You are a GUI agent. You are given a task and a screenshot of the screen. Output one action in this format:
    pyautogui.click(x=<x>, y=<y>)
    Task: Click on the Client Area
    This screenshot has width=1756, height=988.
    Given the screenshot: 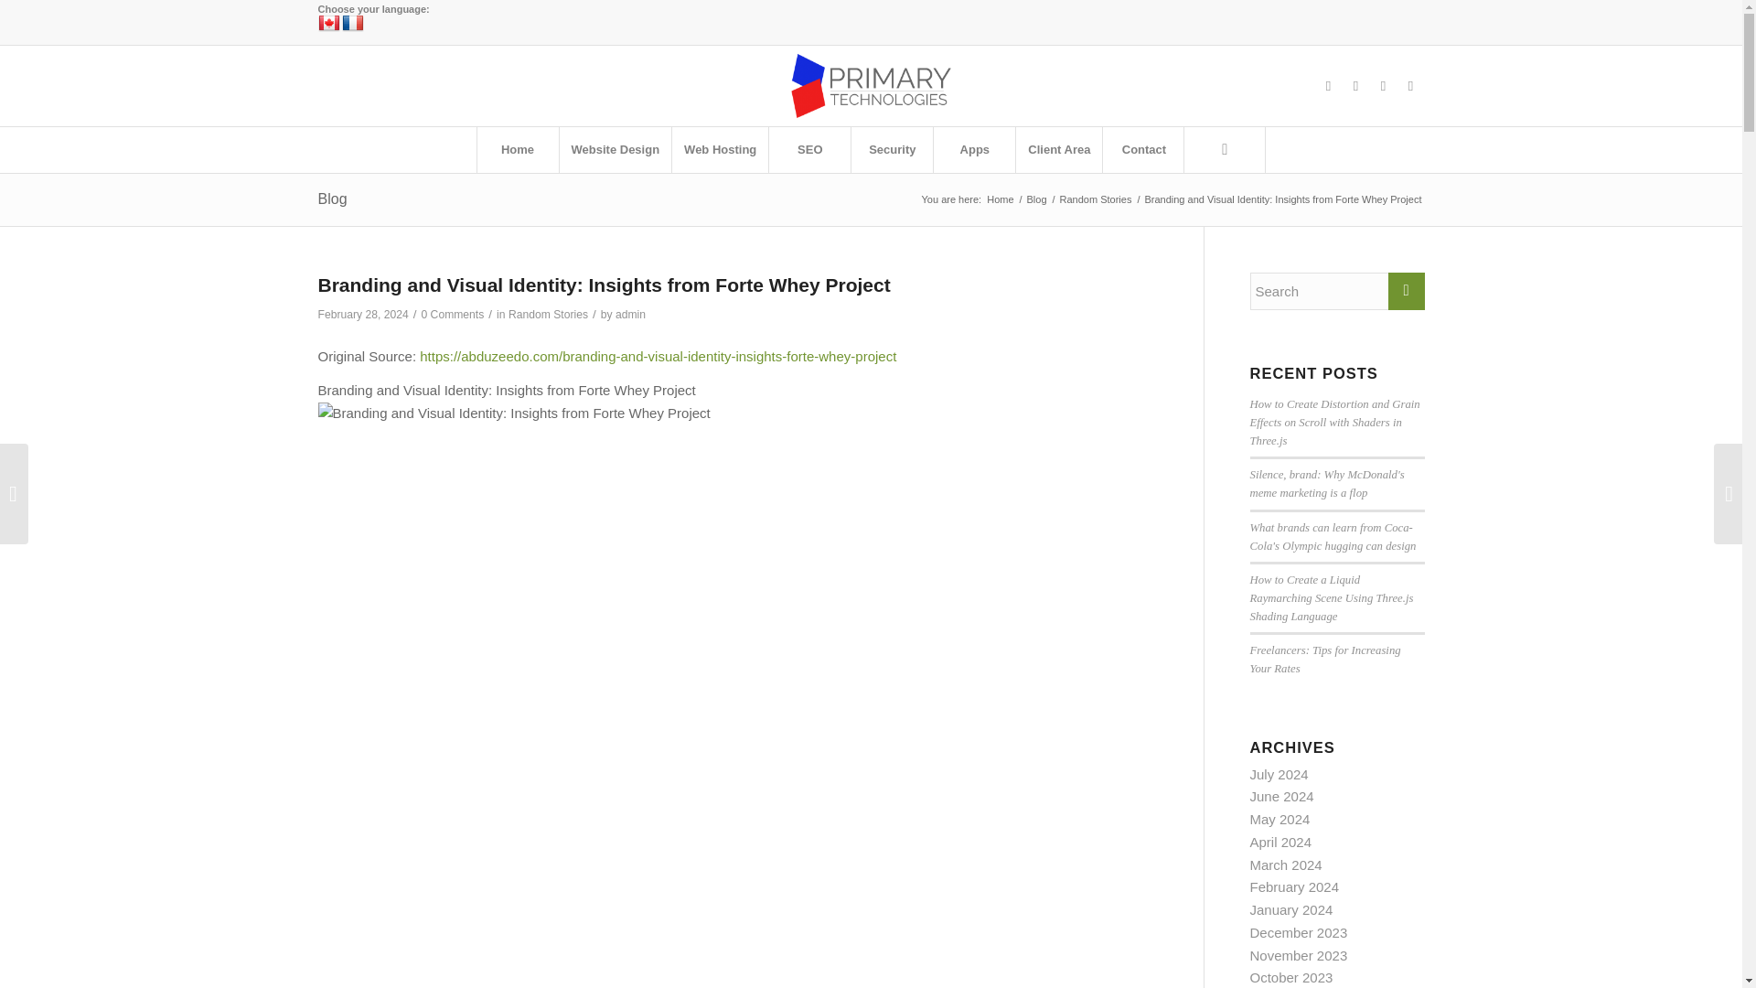 What is the action you would take?
    pyautogui.click(x=1058, y=150)
    